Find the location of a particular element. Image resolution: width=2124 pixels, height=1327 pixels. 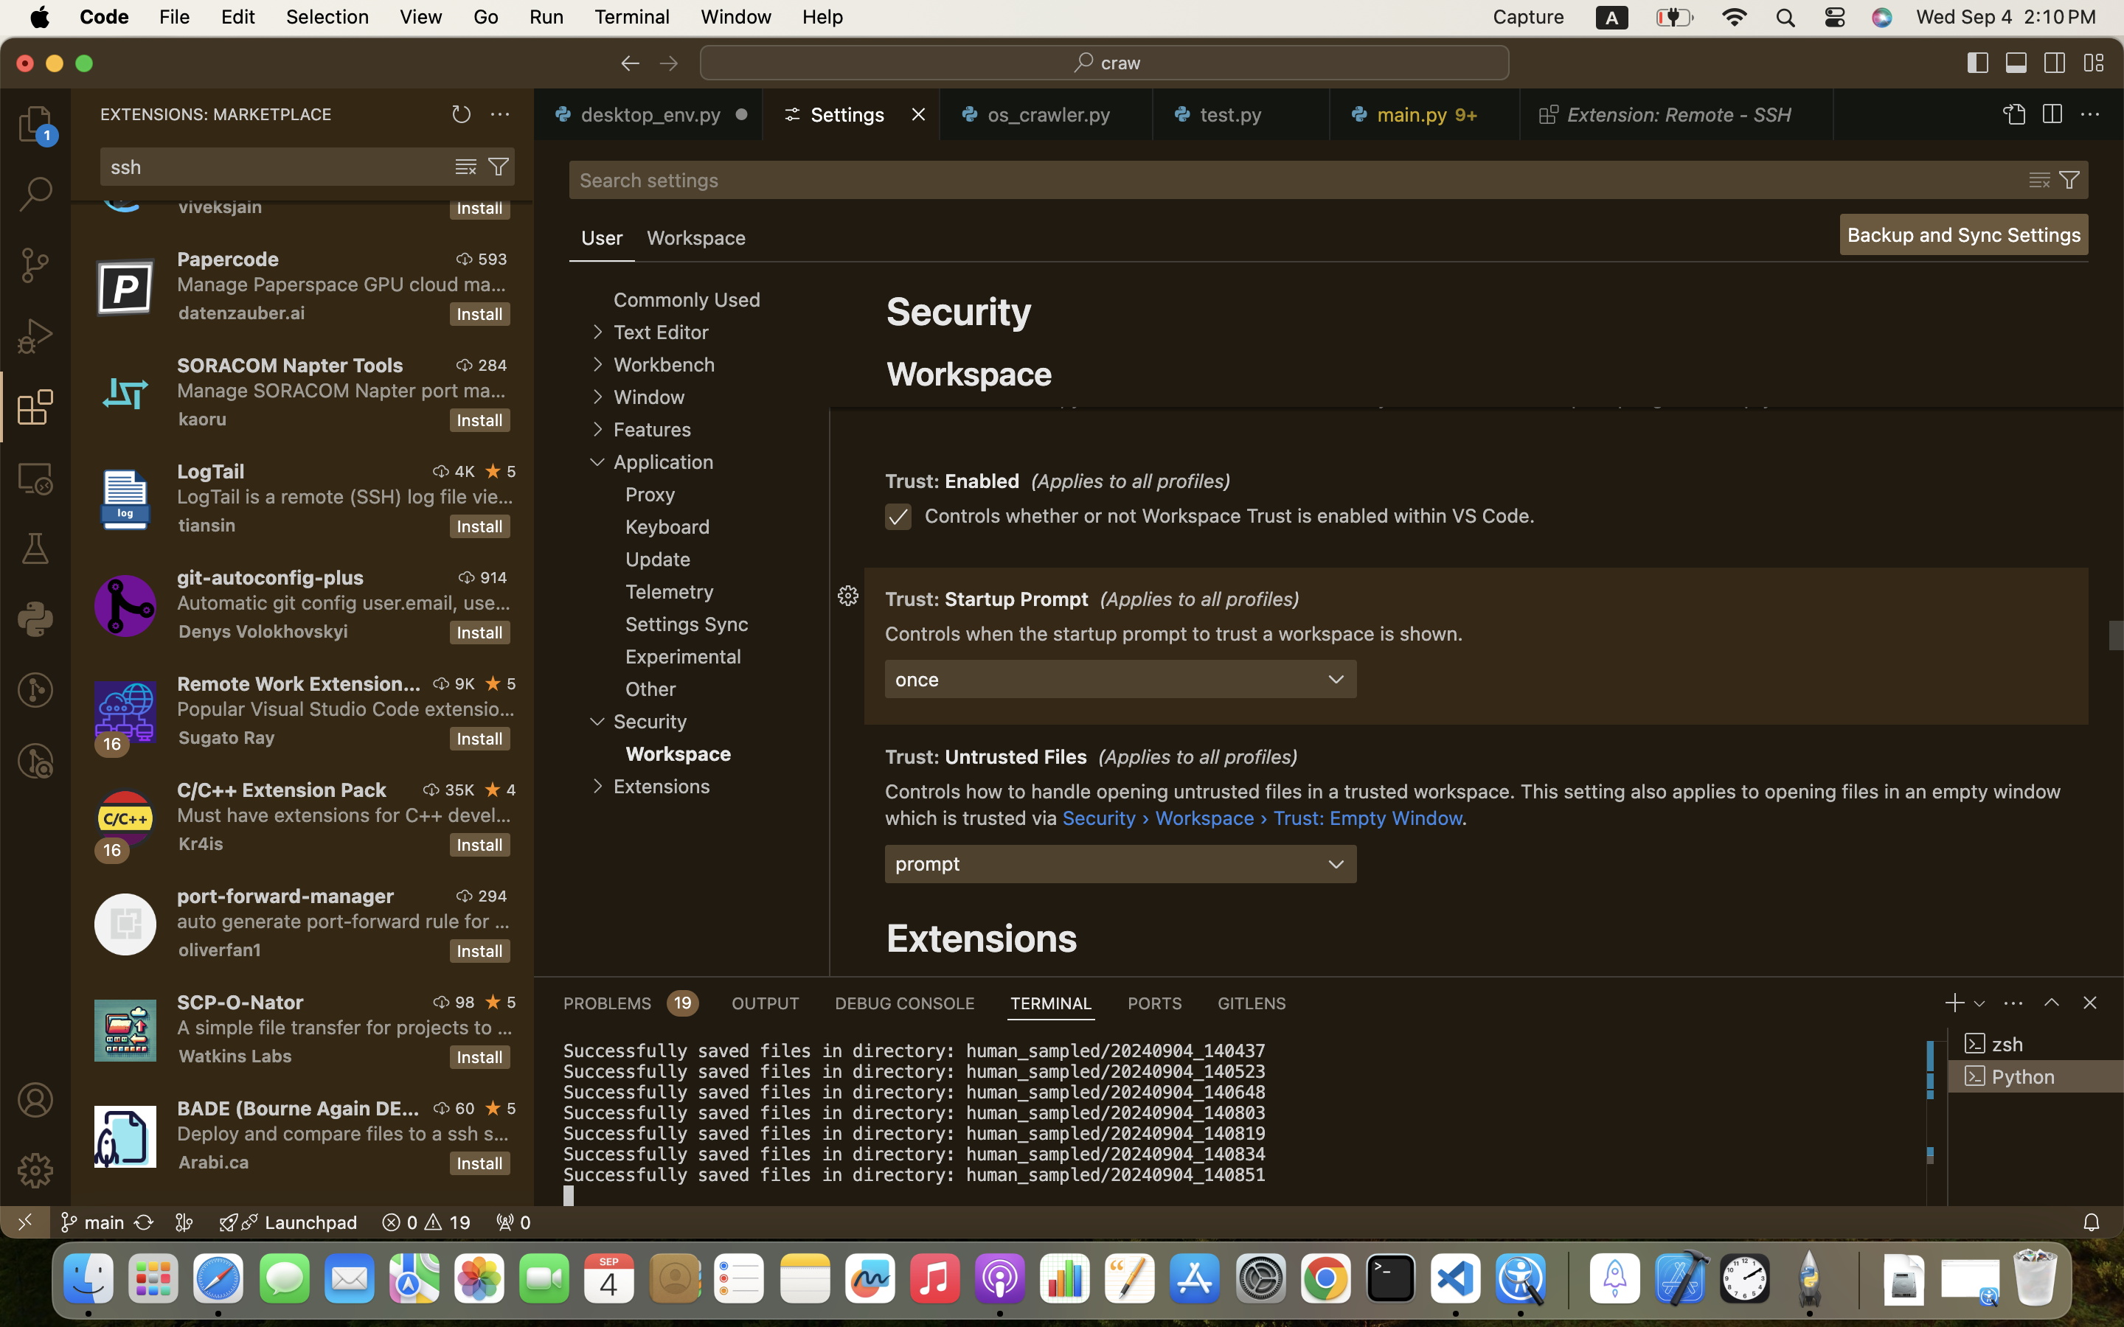

0  is located at coordinates (35, 265).